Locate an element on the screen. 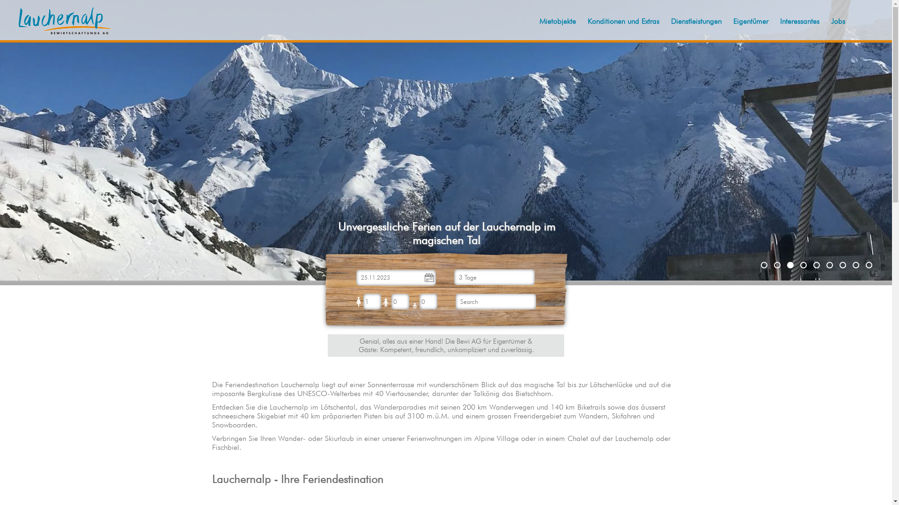 Image resolution: width=899 pixels, height=505 pixels. Interessantes is located at coordinates (800, 22).